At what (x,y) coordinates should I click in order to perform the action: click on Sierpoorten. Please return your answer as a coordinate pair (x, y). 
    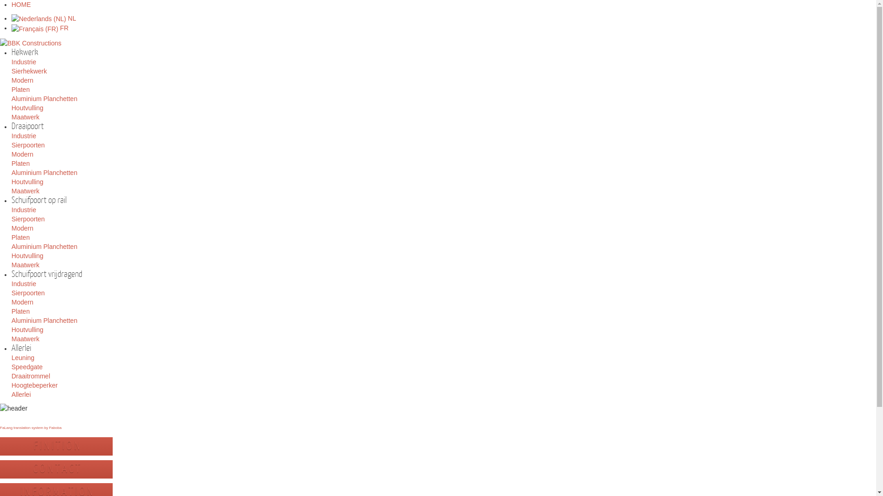
    Looking at the image, I should click on (28, 219).